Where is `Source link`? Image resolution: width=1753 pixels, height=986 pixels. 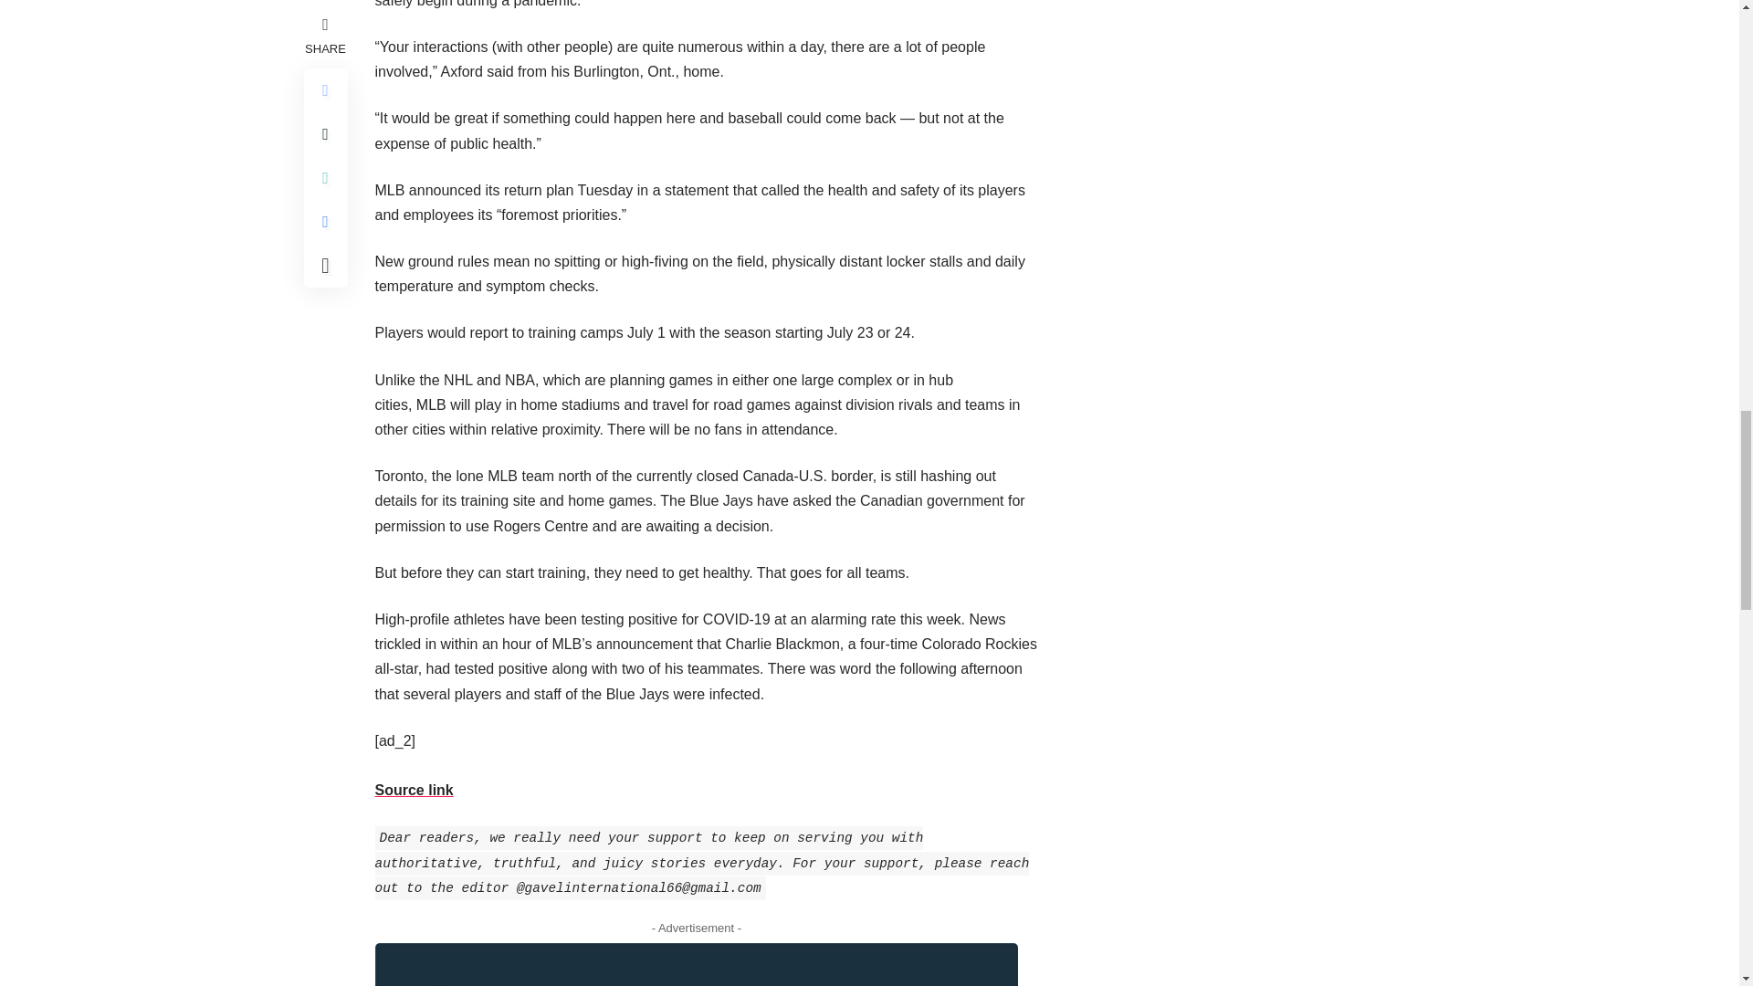 Source link is located at coordinates (413, 790).